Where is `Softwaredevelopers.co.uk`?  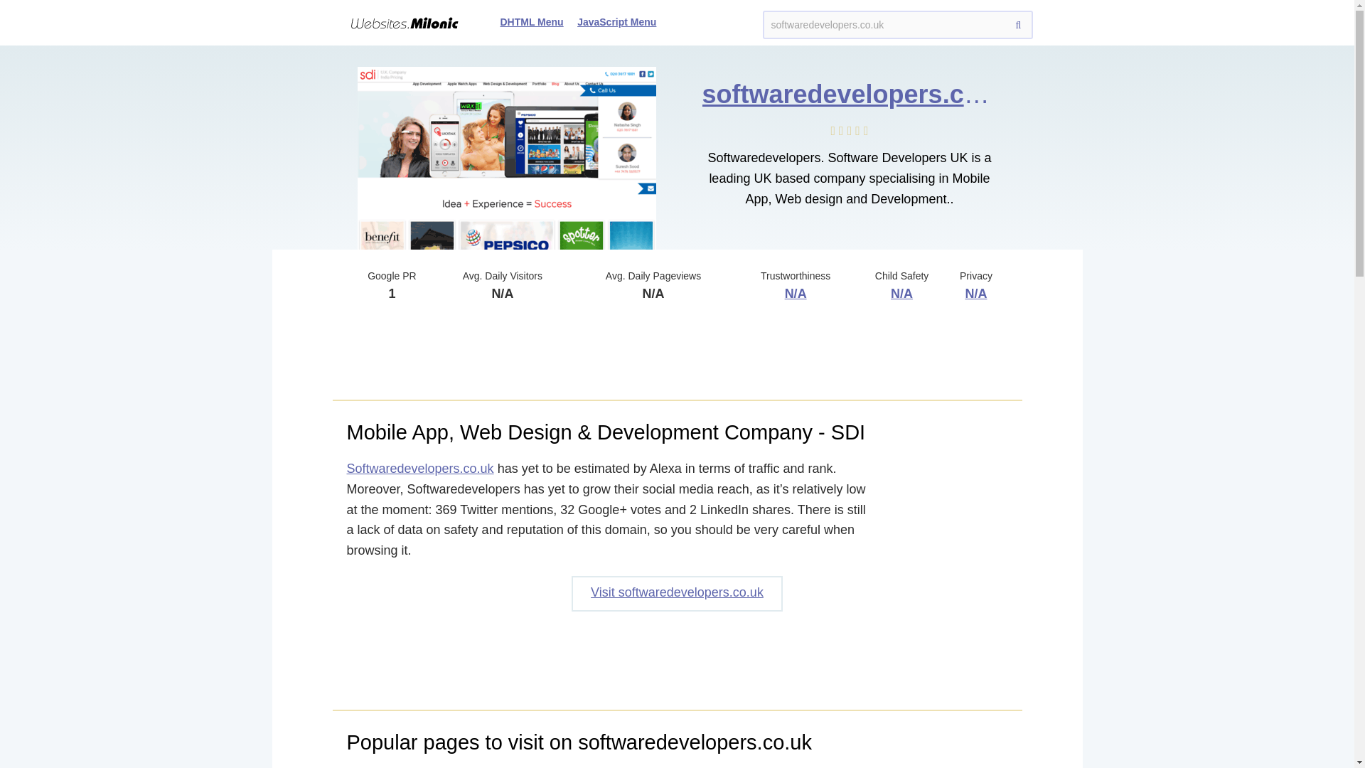 Softwaredevelopers.co.uk is located at coordinates (420, 468).